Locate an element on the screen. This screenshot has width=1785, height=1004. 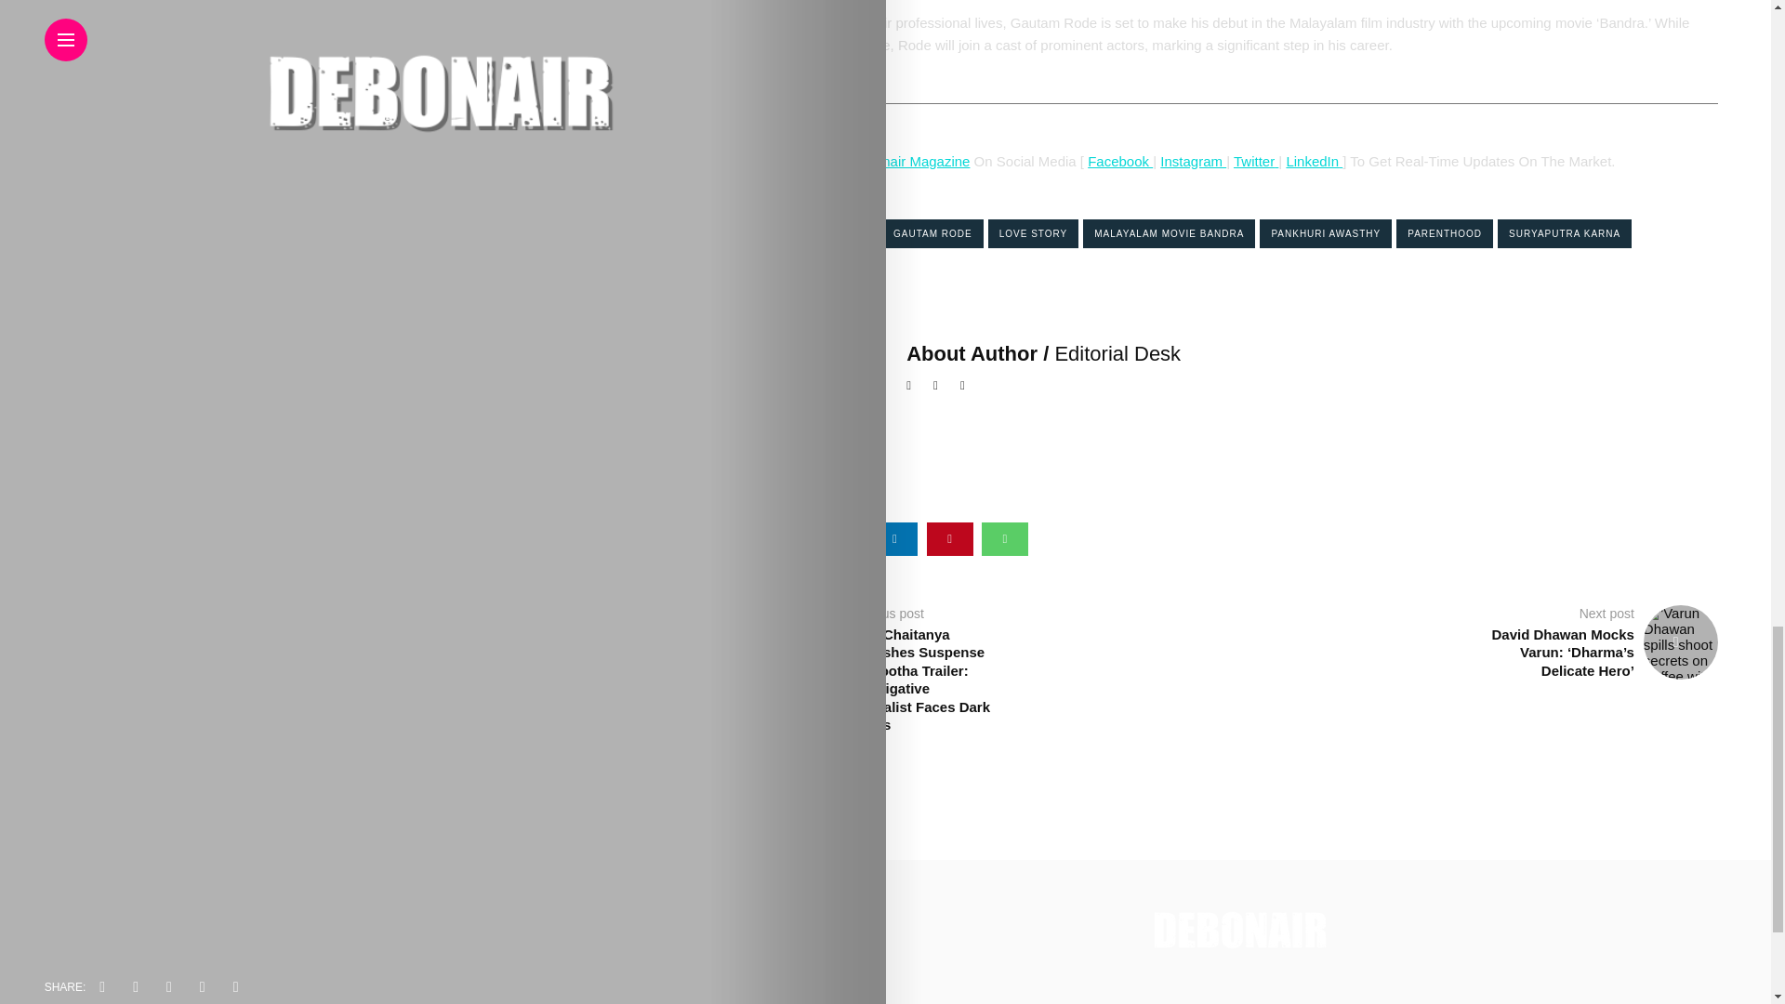
Facebook  is located at coordinates (1119, 162).